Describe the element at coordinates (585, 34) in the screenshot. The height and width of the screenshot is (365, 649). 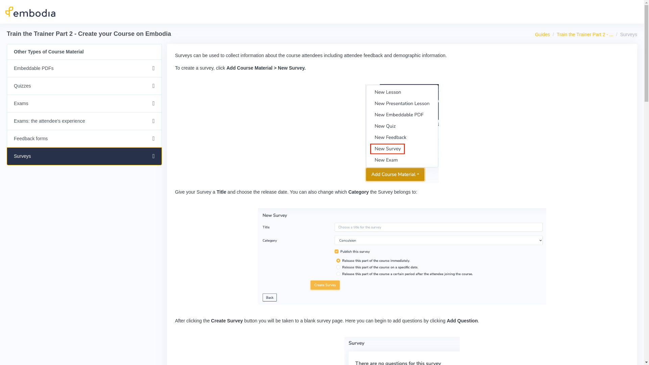
I see `Train the Trainer Part 2 - ...` at that location.